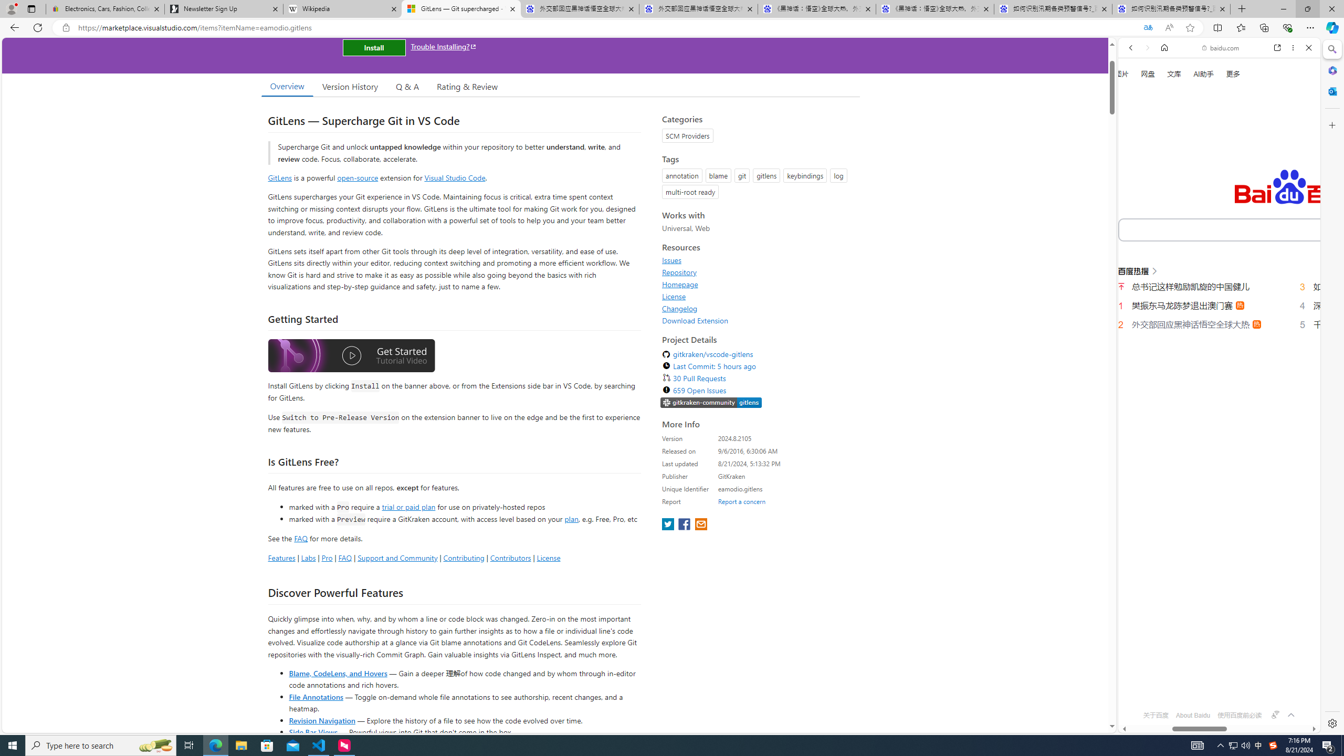 Image resolution: width=1344 pixels, height=756 pixels. I want to click on Download Extension, so click(695, 320).